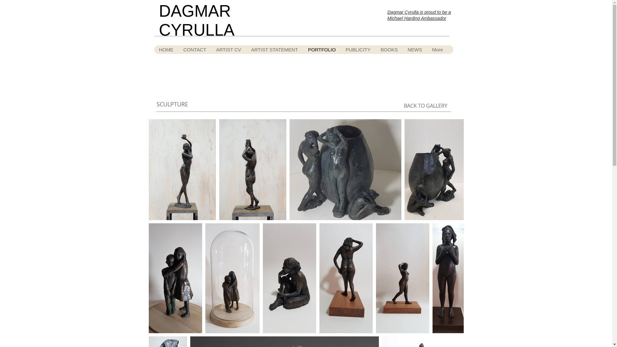  What do you see at coordinates (166, 49) in the screenshot?
I see `HOME` at bounding box center [166, 49].